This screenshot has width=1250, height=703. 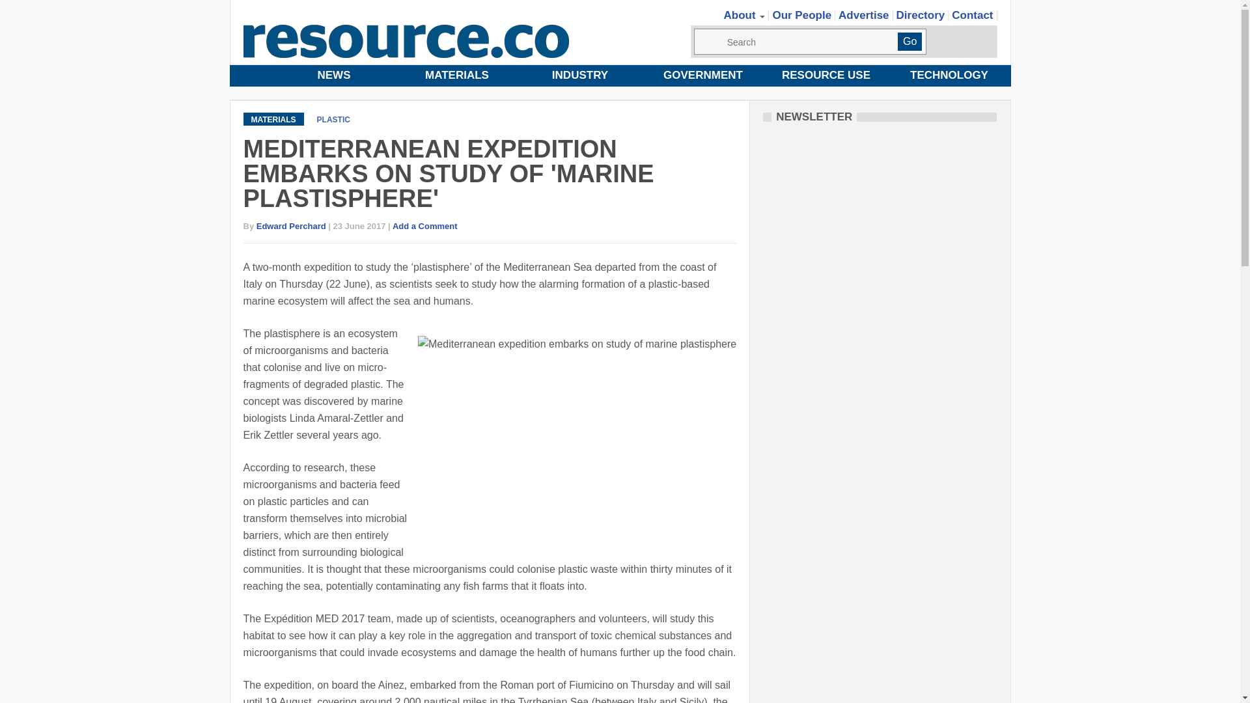 I want to click on About, so click(x=745, y=16).